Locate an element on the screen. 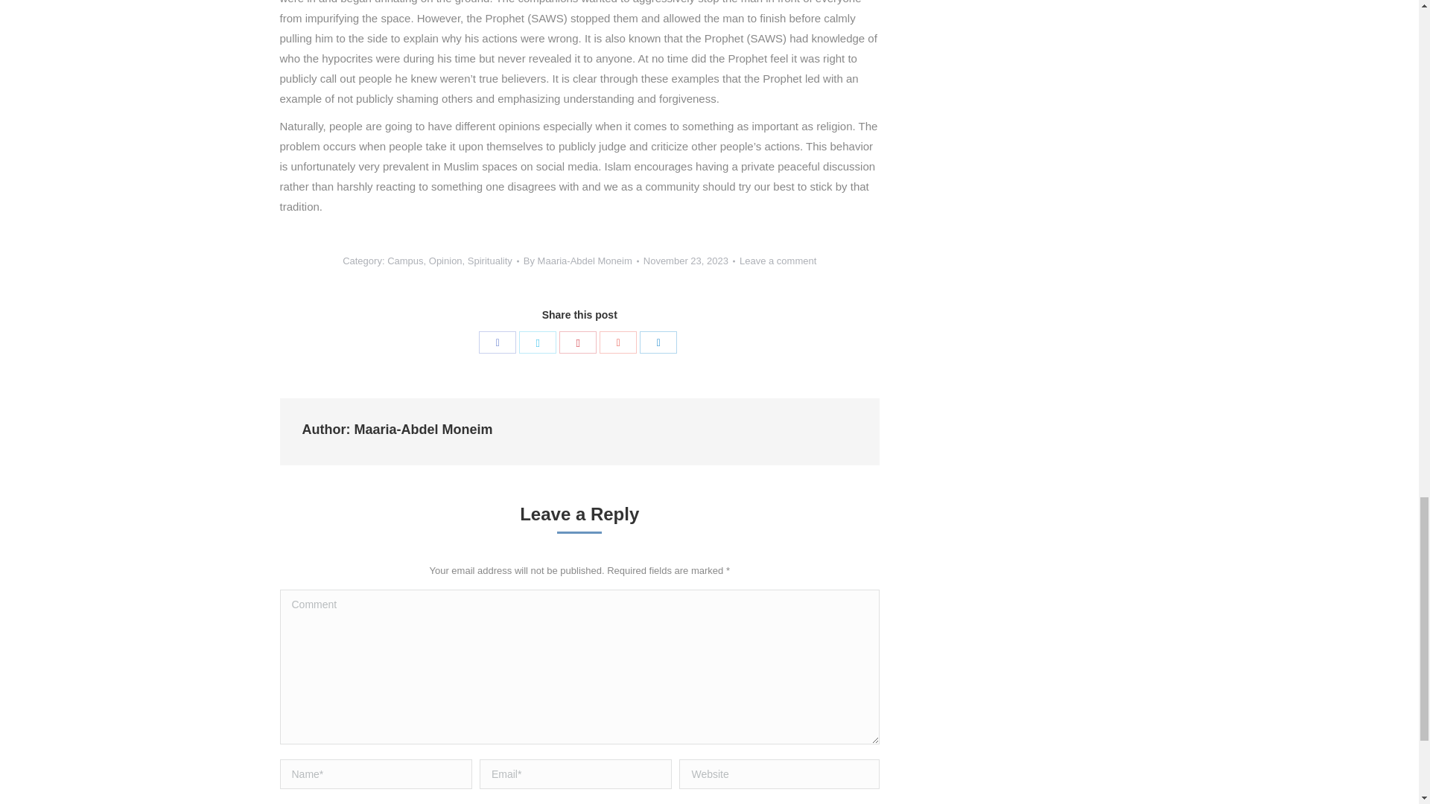  Pinterest is located at coordinates (577, 342).